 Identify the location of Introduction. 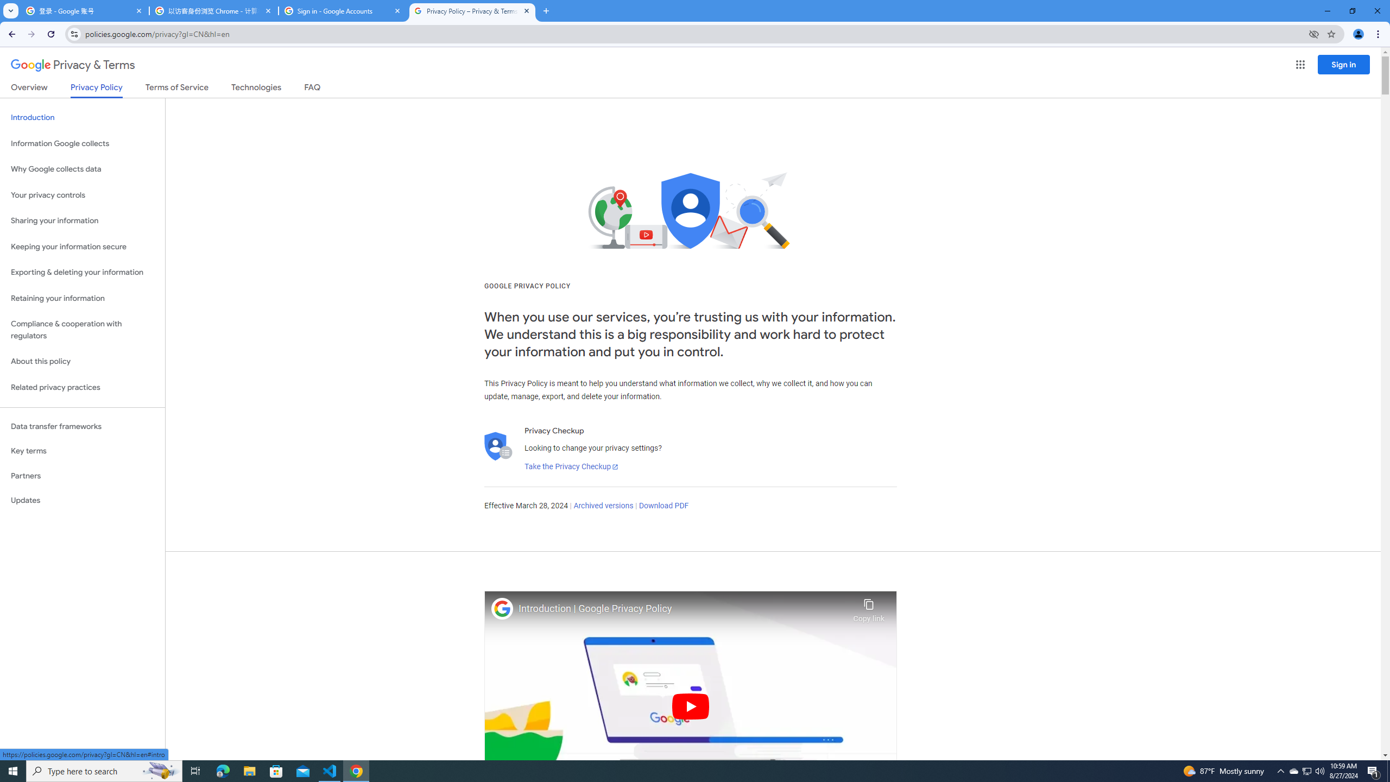
(83, 117).